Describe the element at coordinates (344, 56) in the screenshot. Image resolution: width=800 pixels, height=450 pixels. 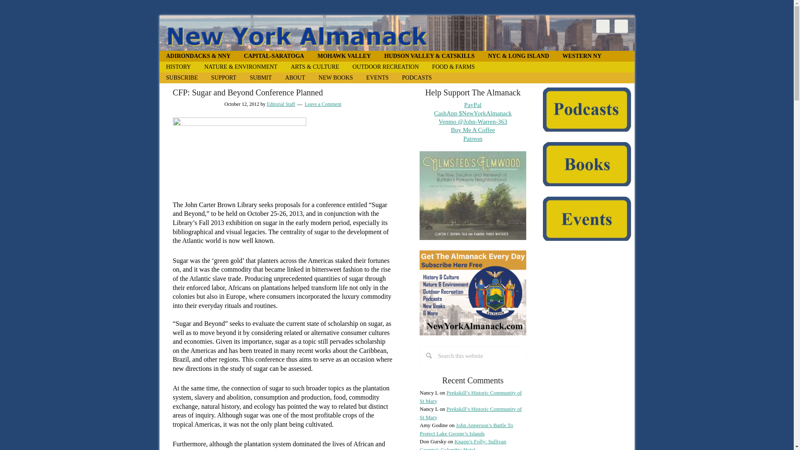
I see `MOHAWK VALLEY` at that location.